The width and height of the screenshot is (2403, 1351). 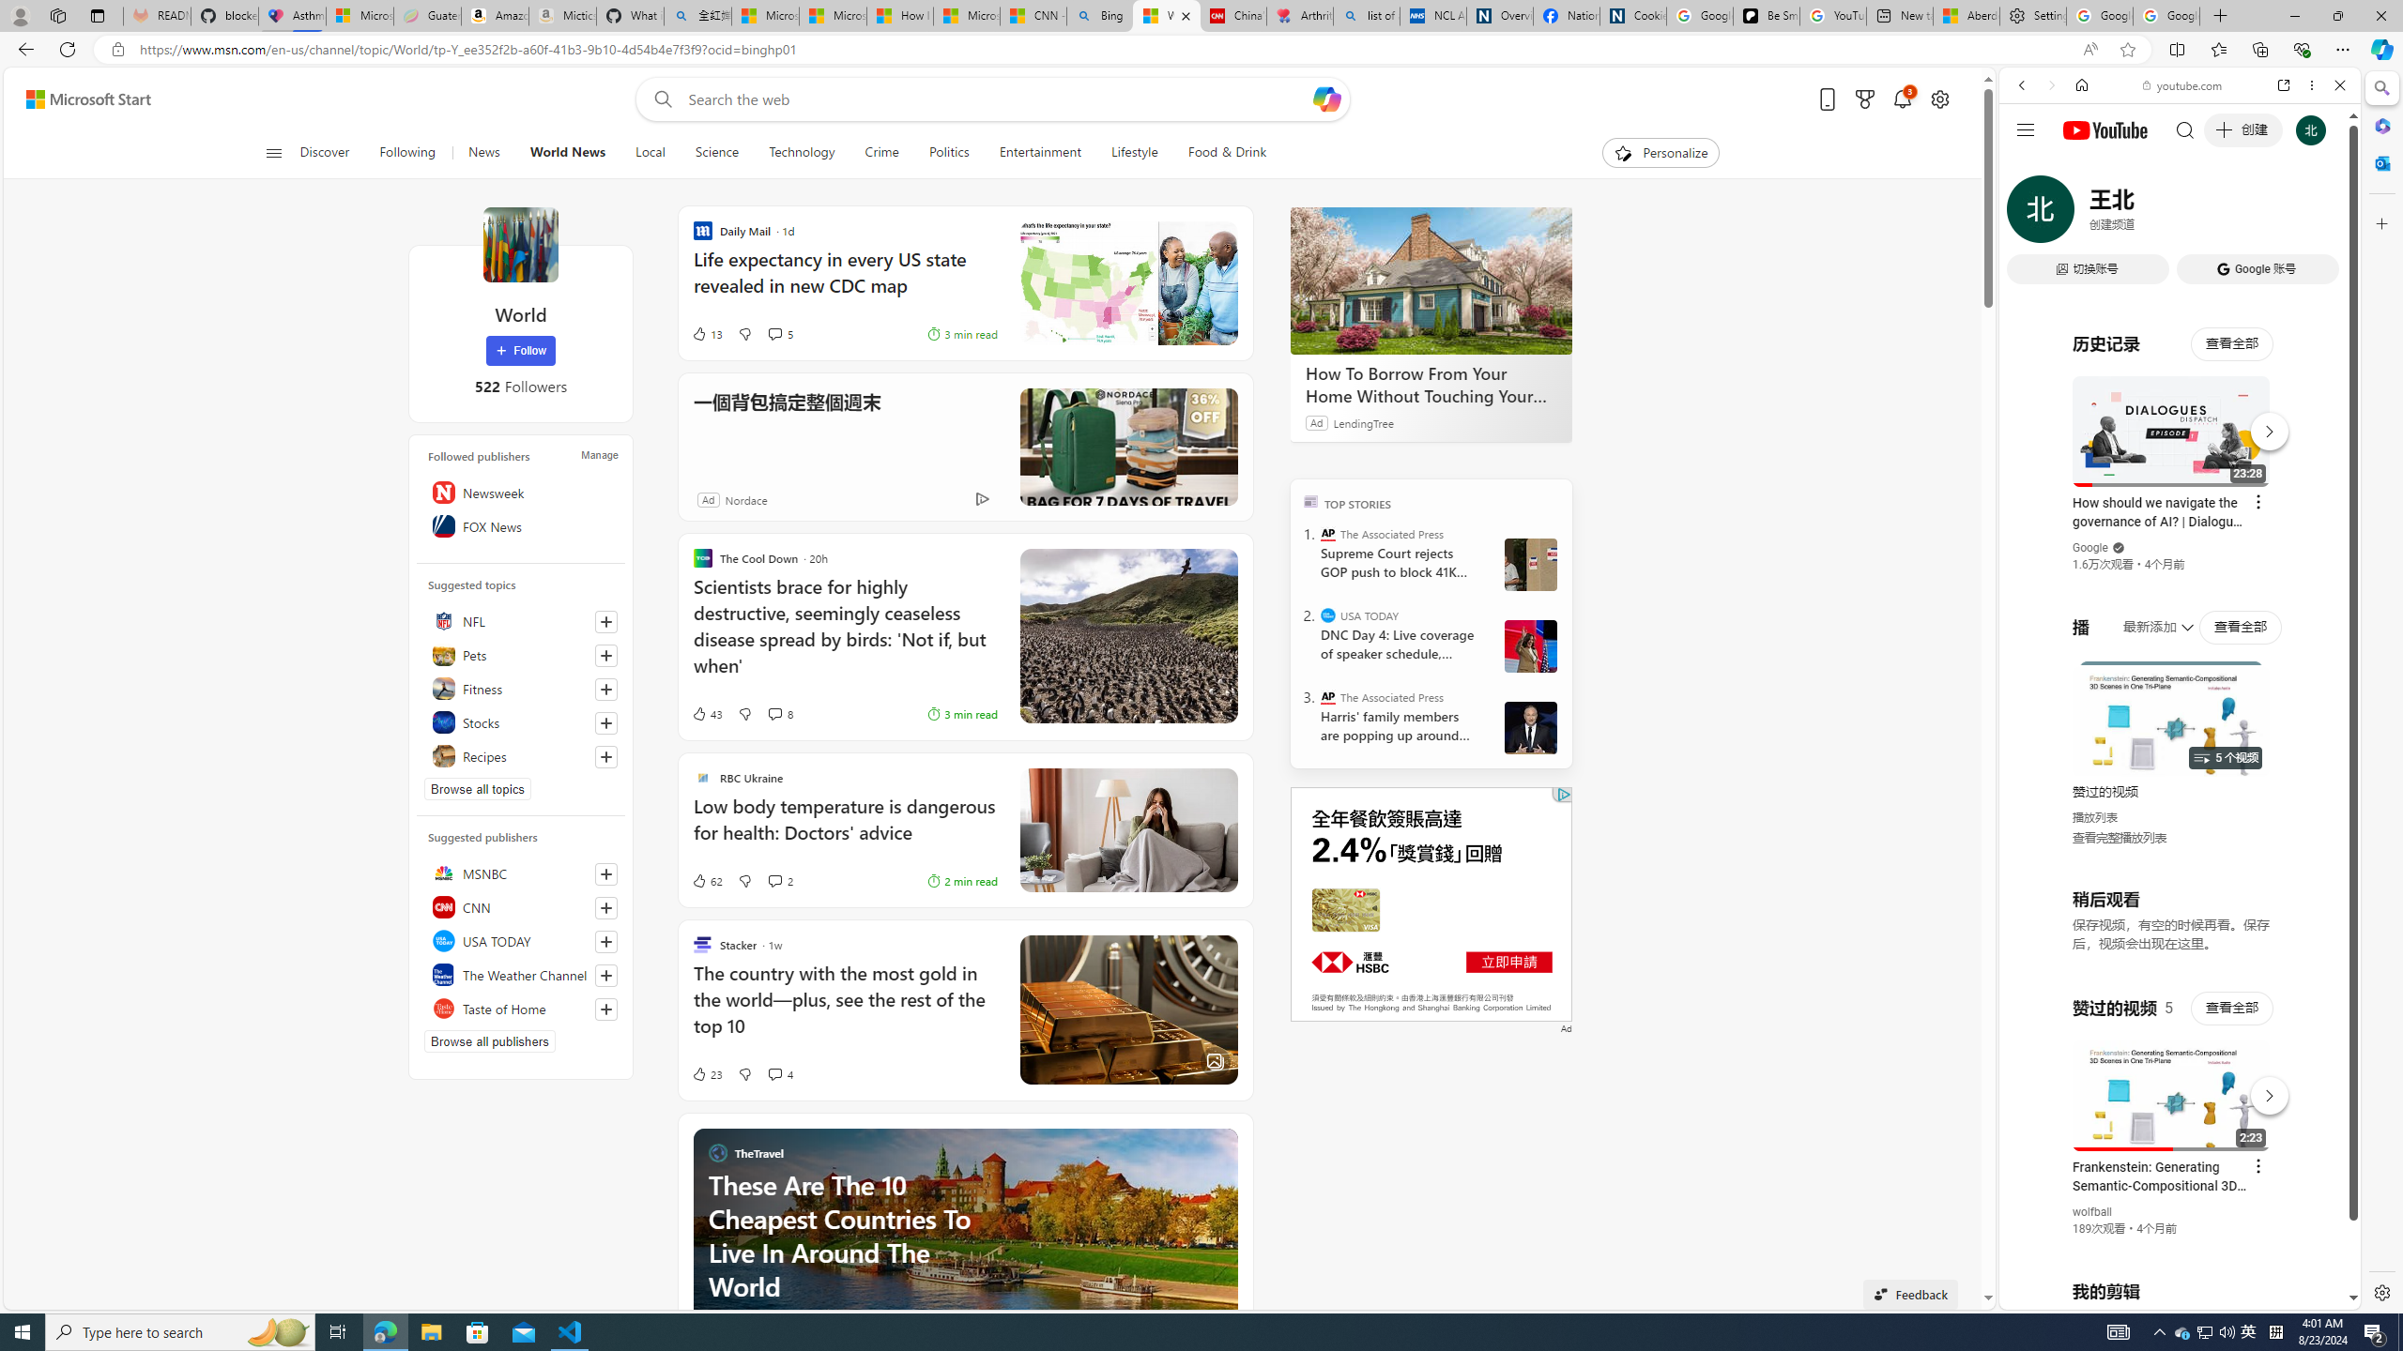 What do you see at coordinates (2084, 214) in the screenshot?
I see `Search Filter, IMAGES` at bounding box center [2084, 214].